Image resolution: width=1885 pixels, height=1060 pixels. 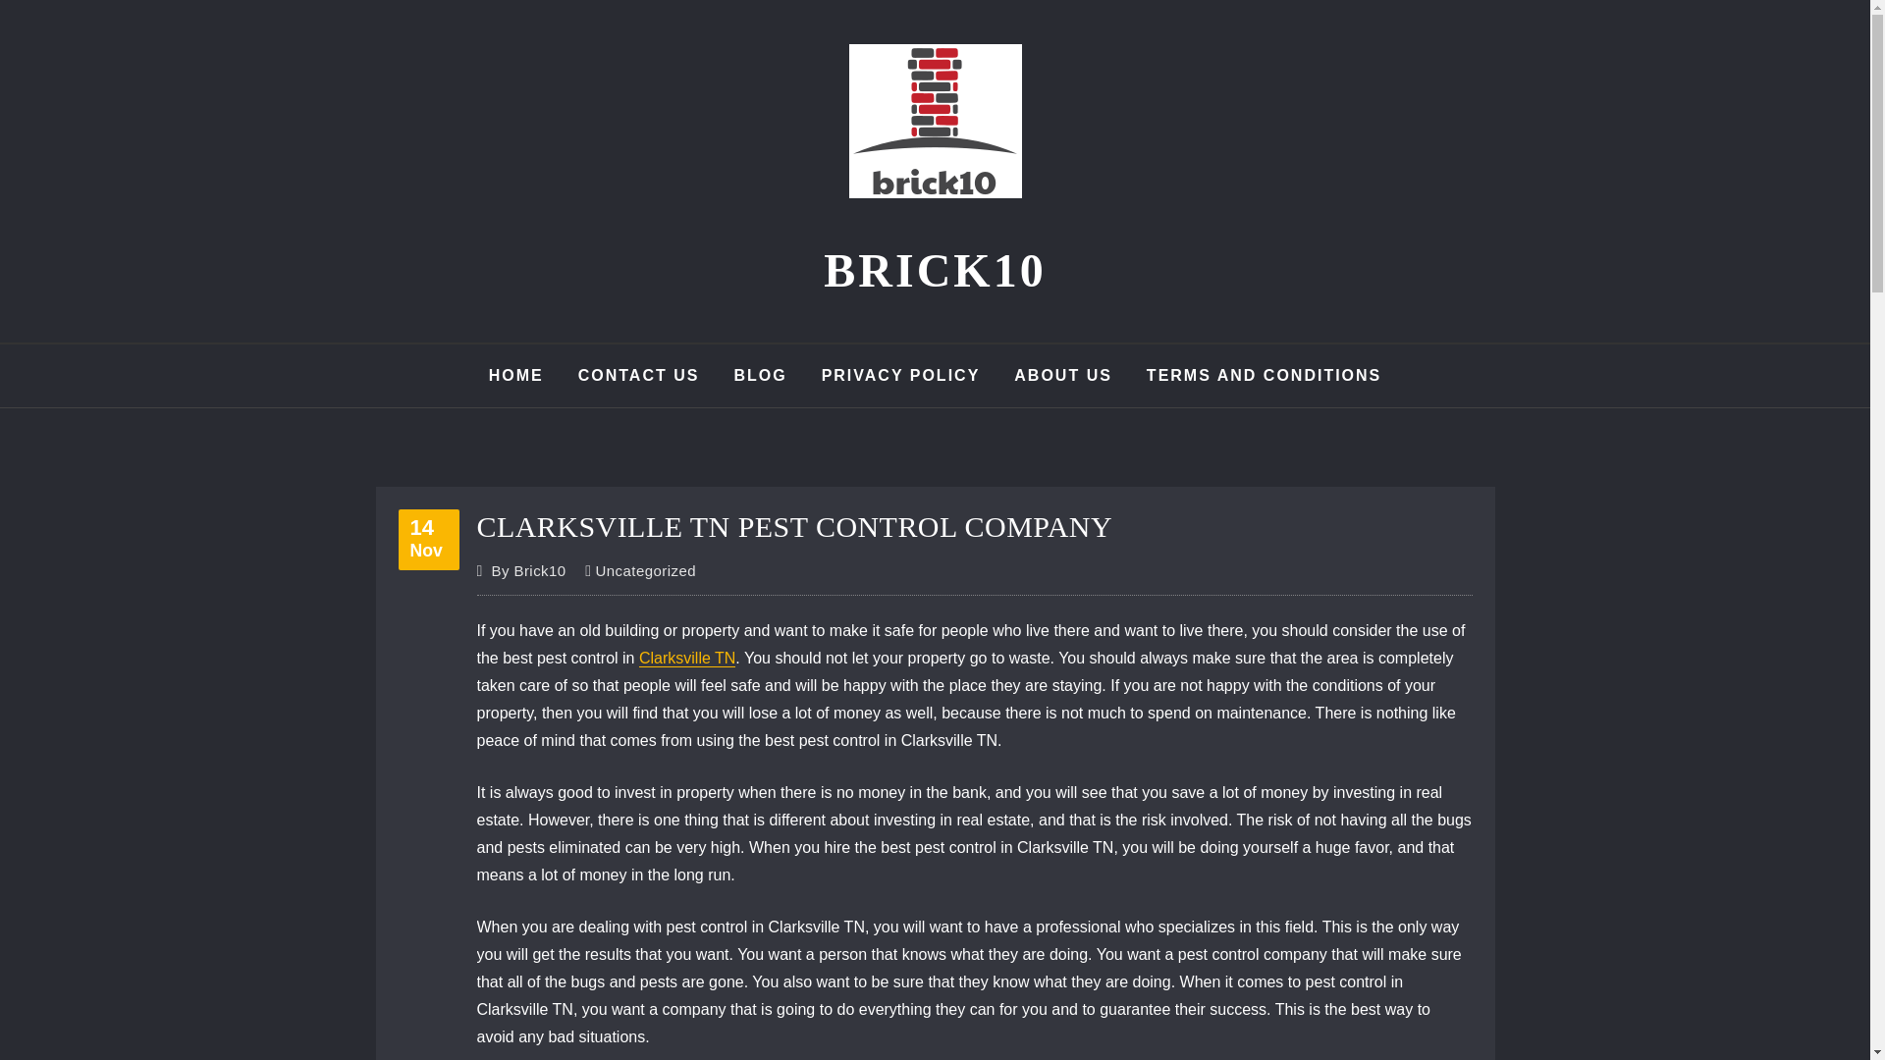 What do you see at coordinates (759, 375) in the screenshot?
I see `HOME` at bounding box center [759, 375].